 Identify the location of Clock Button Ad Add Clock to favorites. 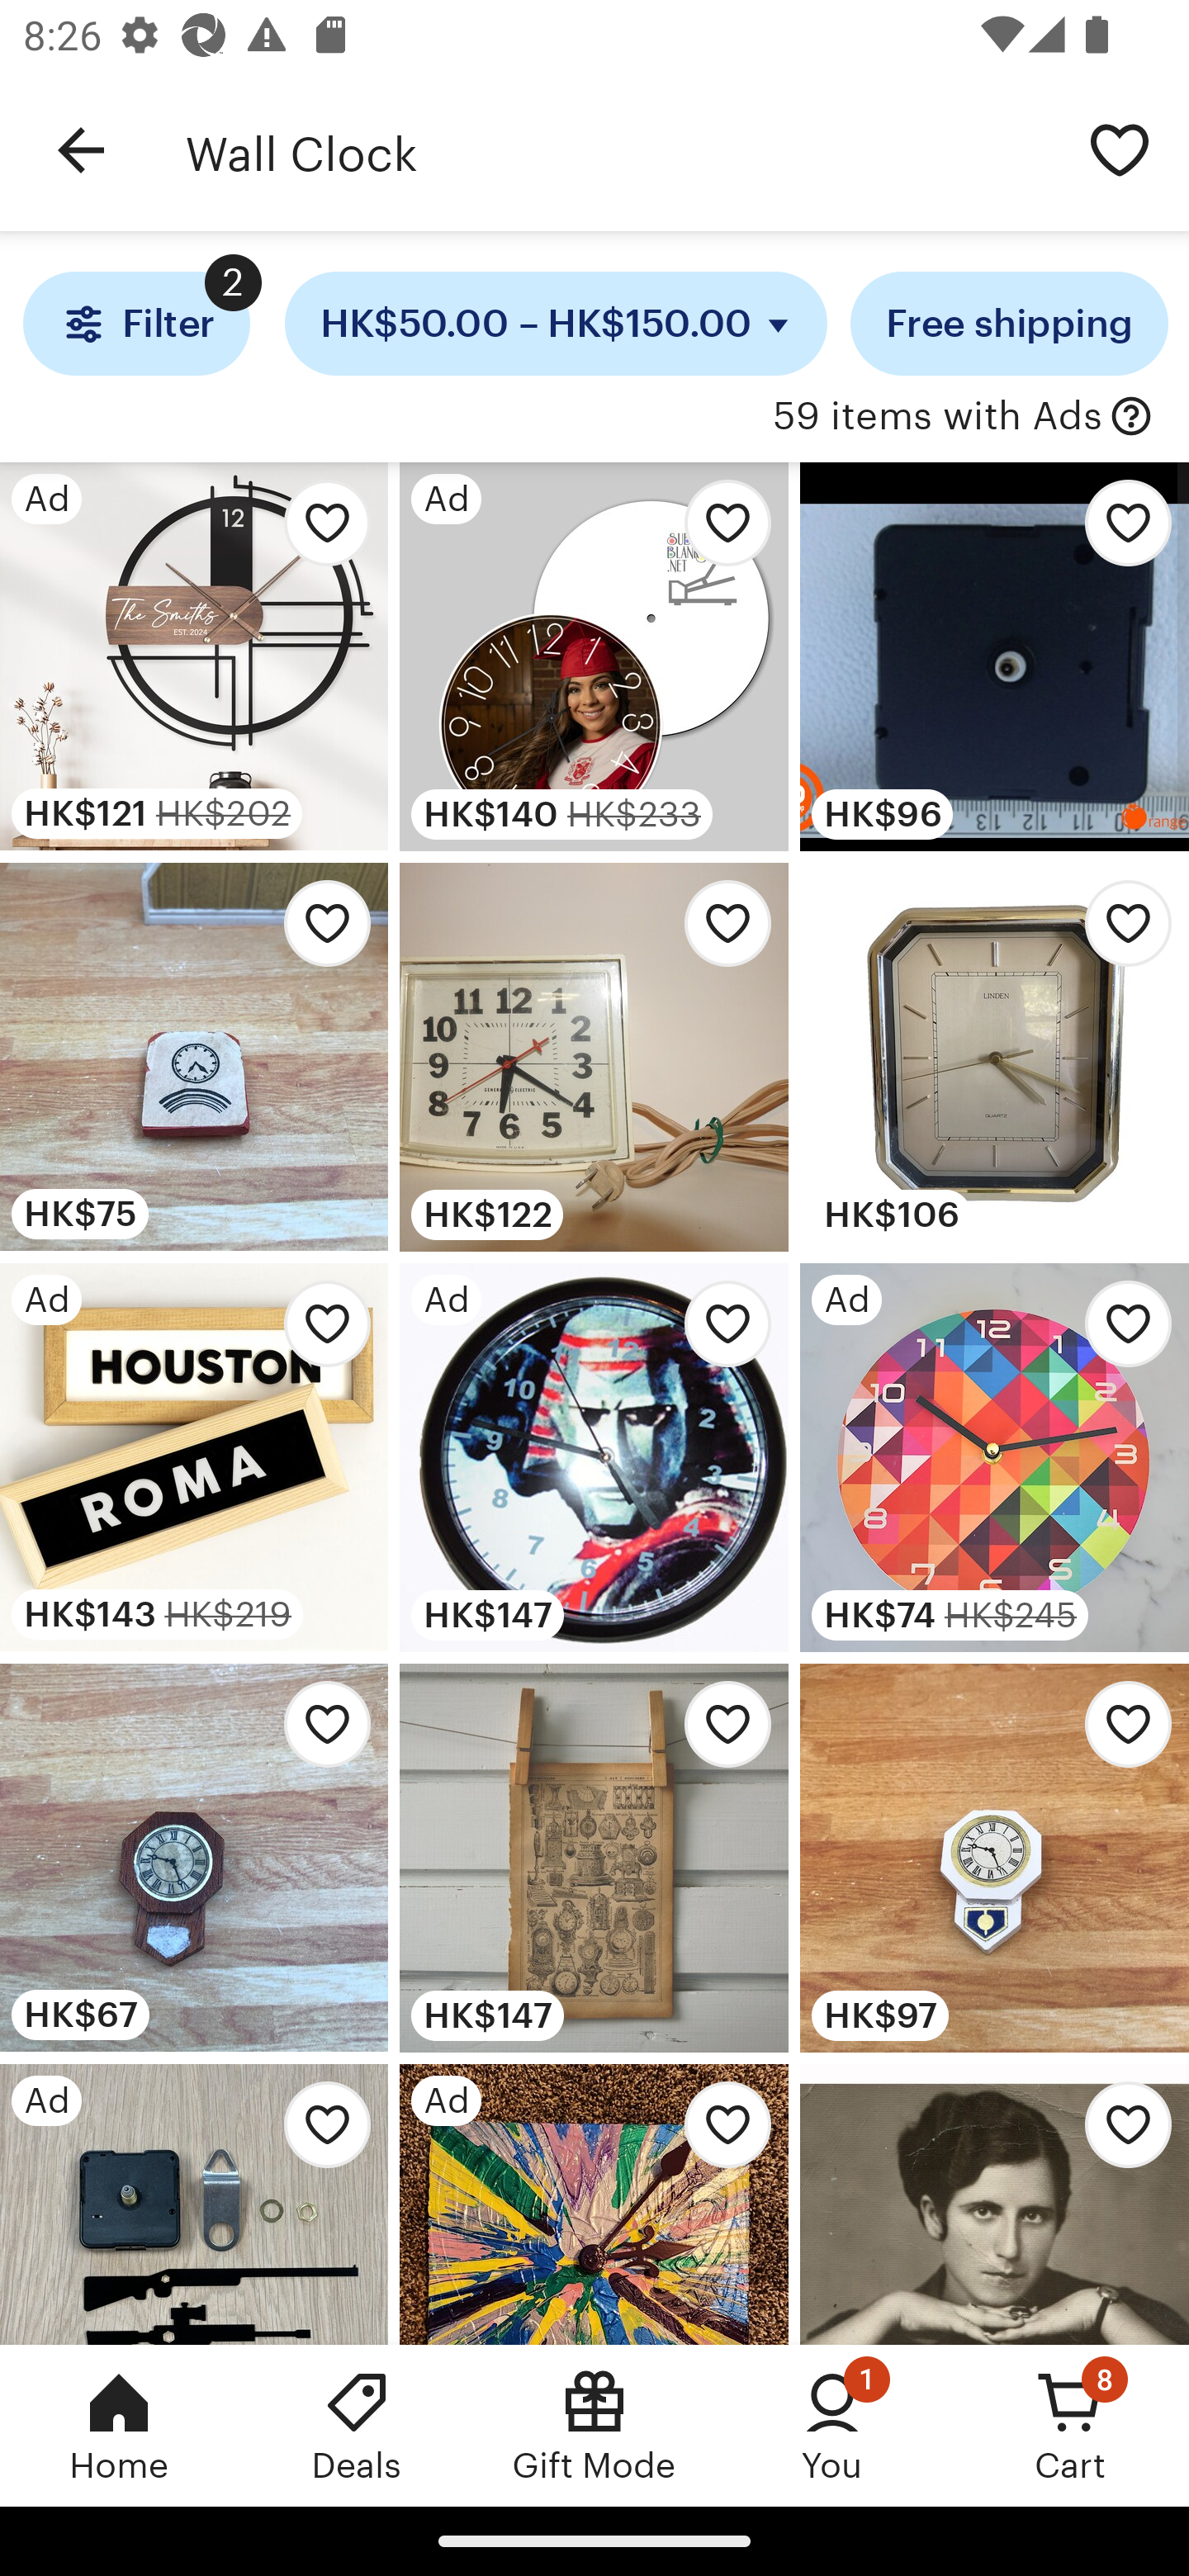
(593, 2204).